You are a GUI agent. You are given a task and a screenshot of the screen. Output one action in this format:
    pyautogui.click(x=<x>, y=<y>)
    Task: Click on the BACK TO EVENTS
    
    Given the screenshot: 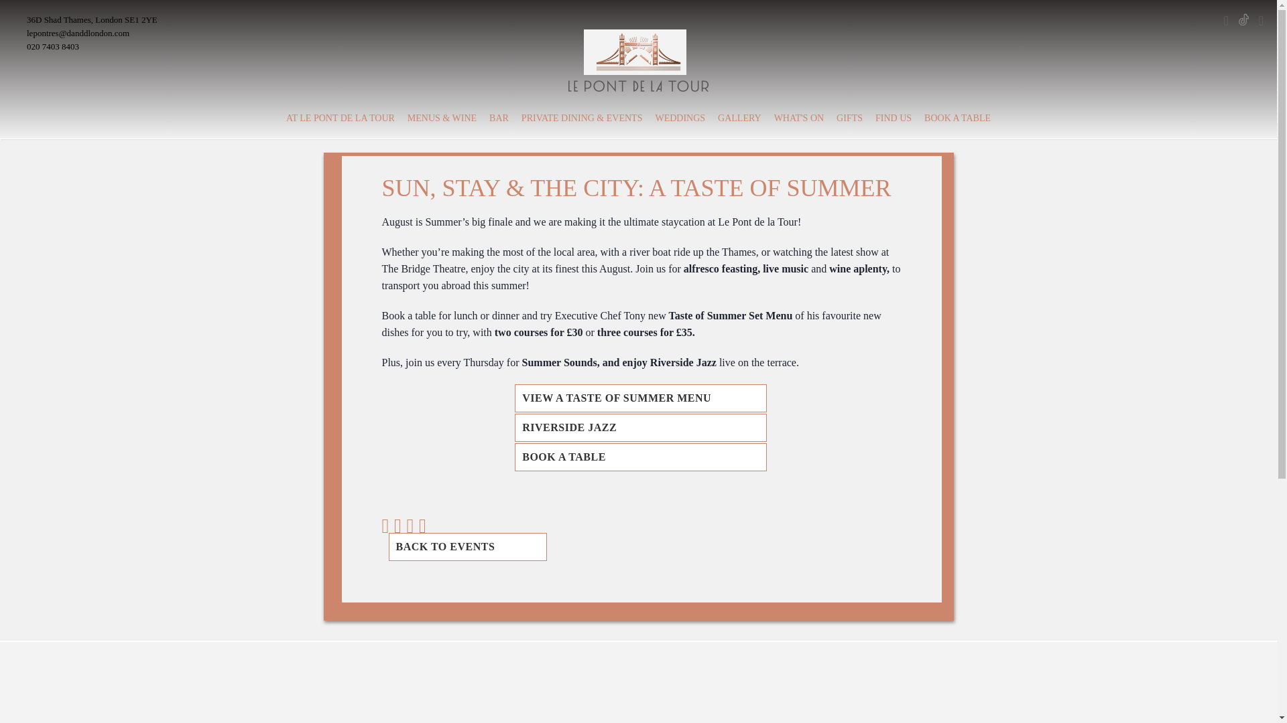 What is the action you would take?
    pyautogui.click(x=468, y=546)
    